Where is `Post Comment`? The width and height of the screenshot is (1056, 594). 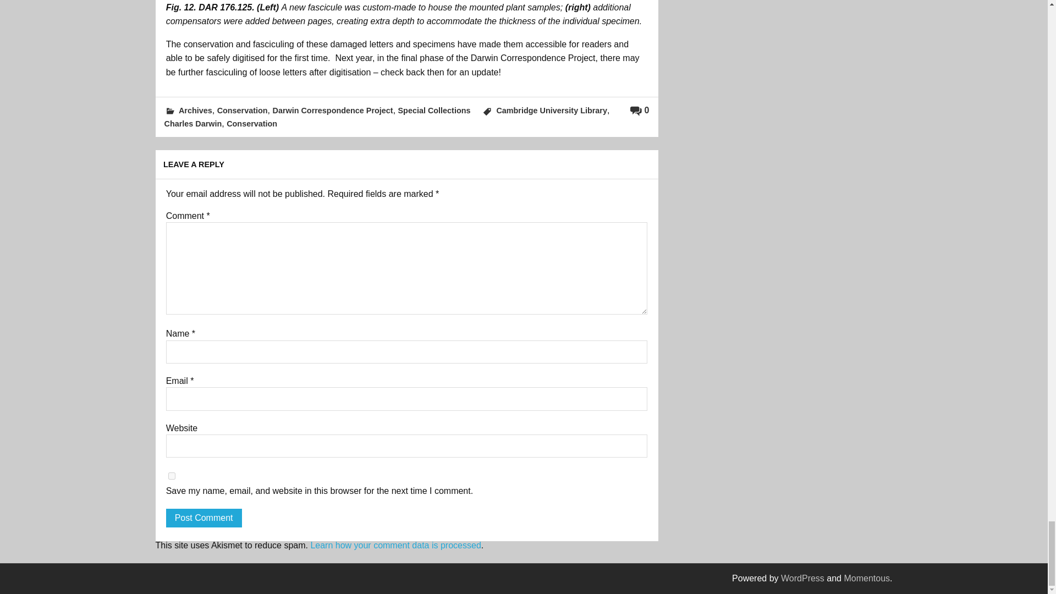
Post Comment is located at coordinates (204, 518).